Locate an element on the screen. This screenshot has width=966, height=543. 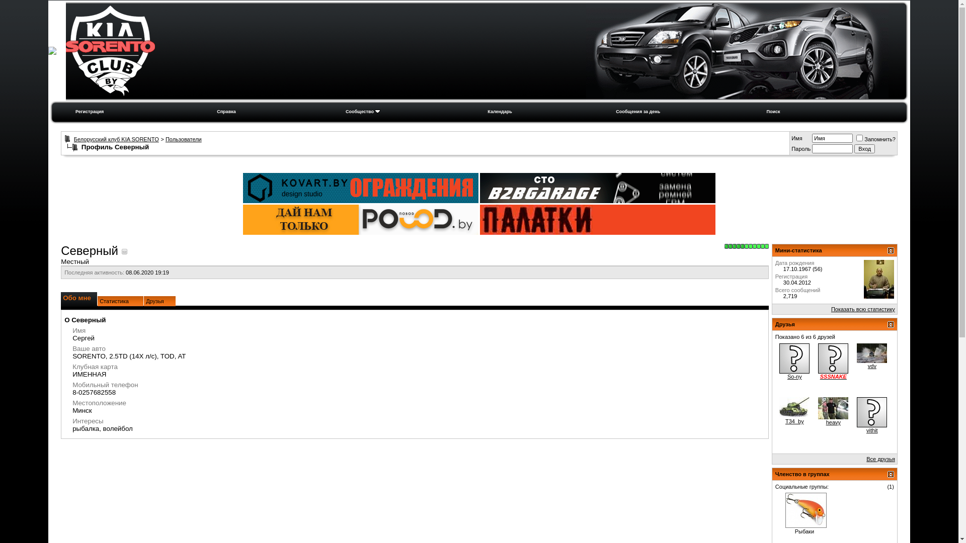
T34_by is located at coordinates (795, 421).